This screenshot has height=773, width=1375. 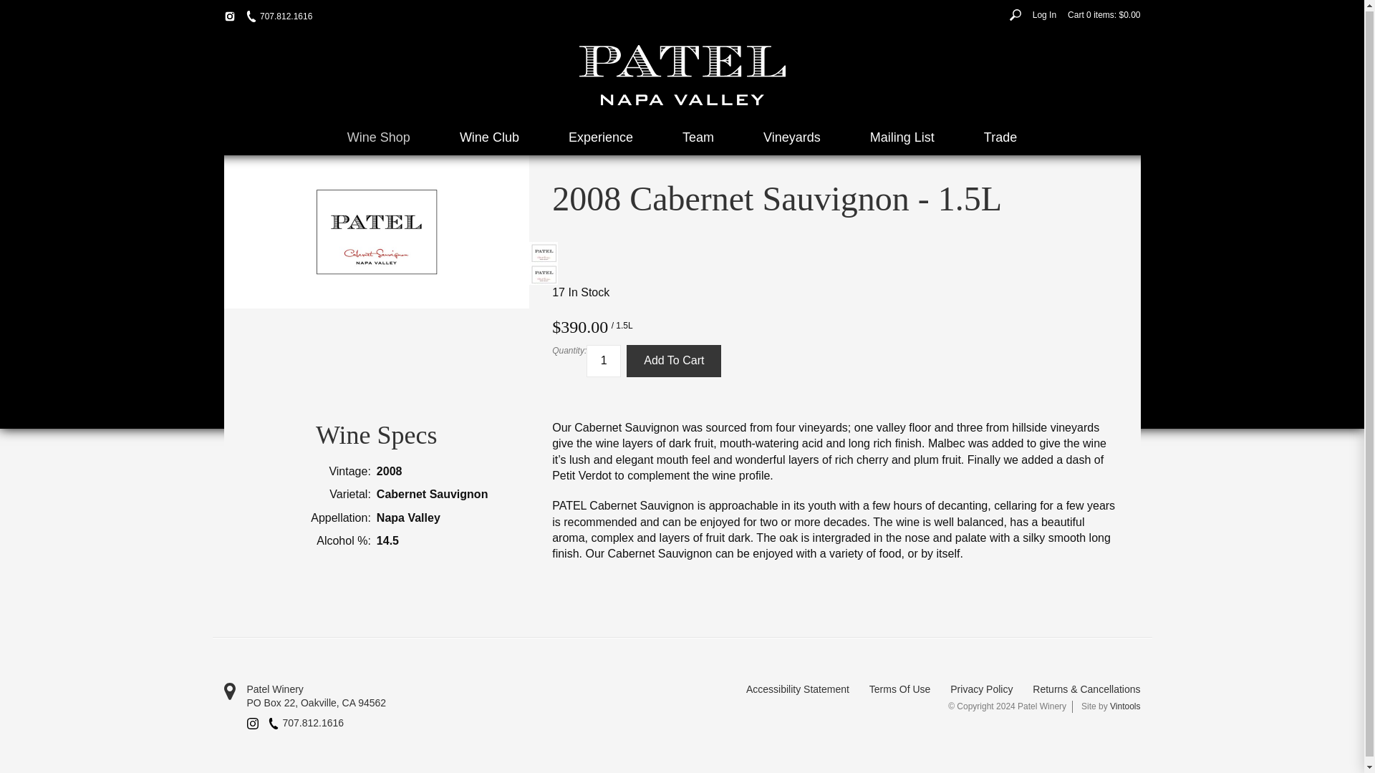 I want to click on Team, so click(x=698, y=137).